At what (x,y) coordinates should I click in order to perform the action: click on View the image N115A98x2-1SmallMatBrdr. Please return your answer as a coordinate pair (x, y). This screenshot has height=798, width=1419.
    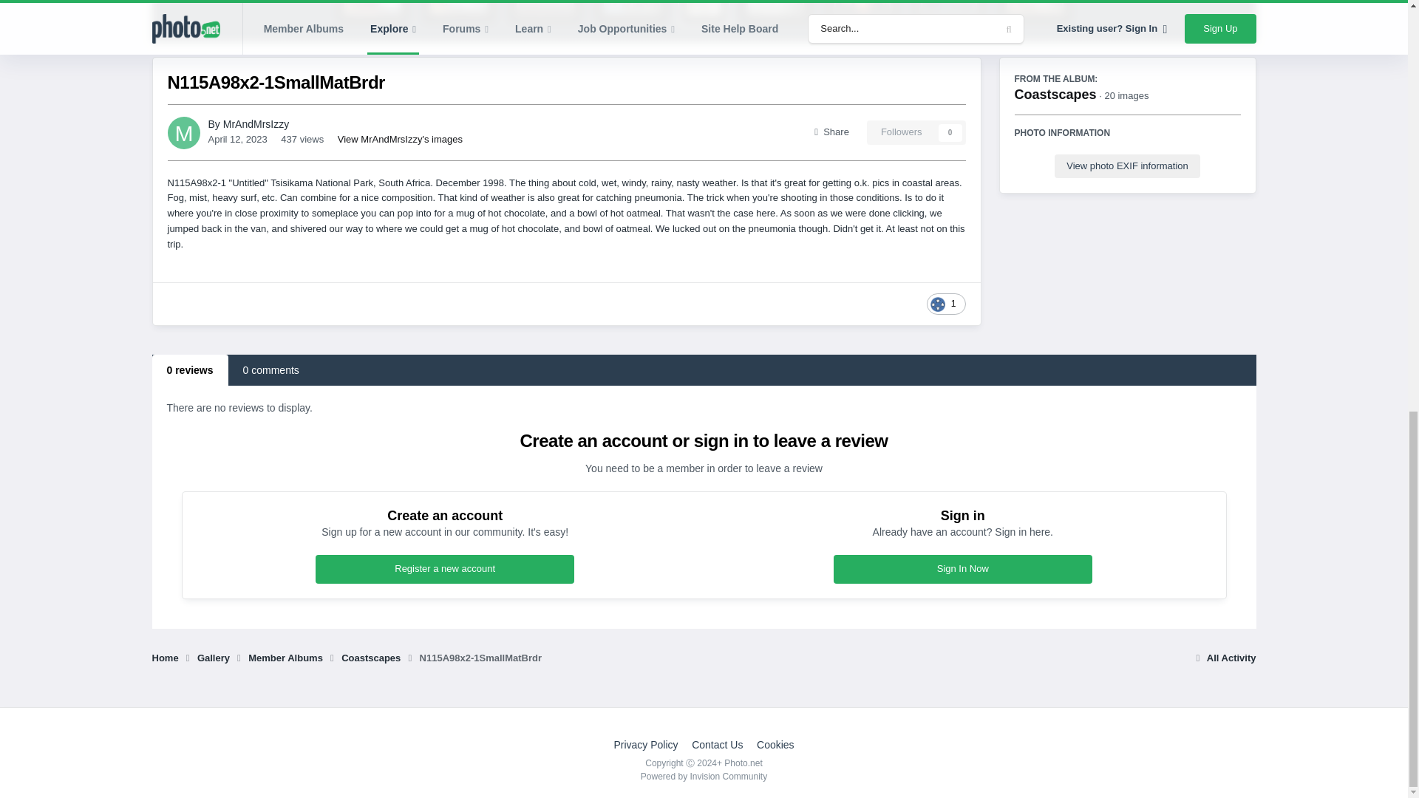
    Looking at the image, I should click on (704, 12).